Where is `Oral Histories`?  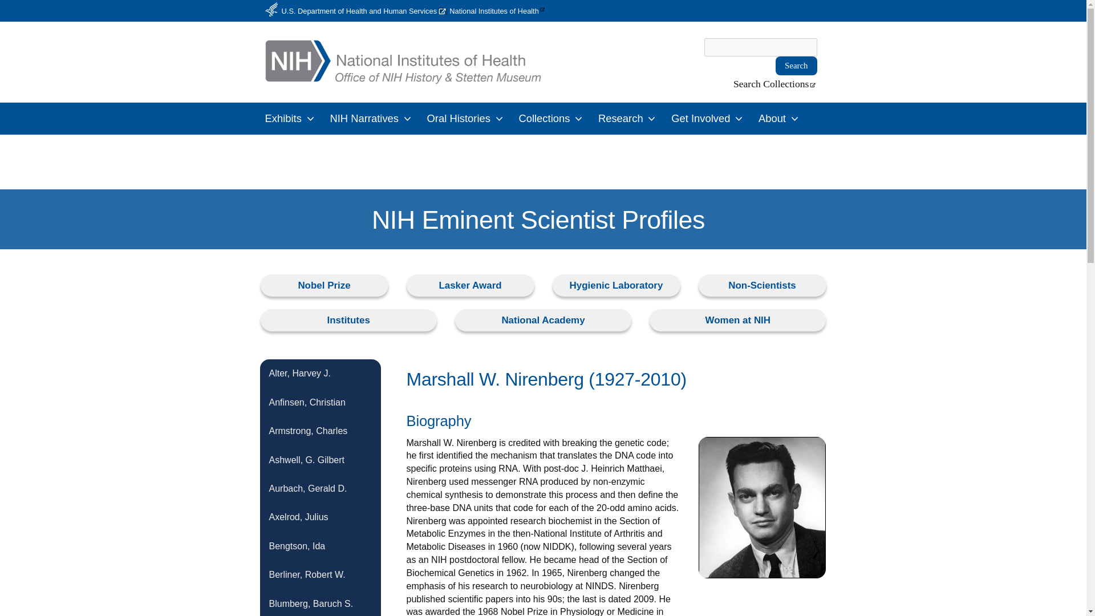 Oral Histories is located at coordinates (467, 119).